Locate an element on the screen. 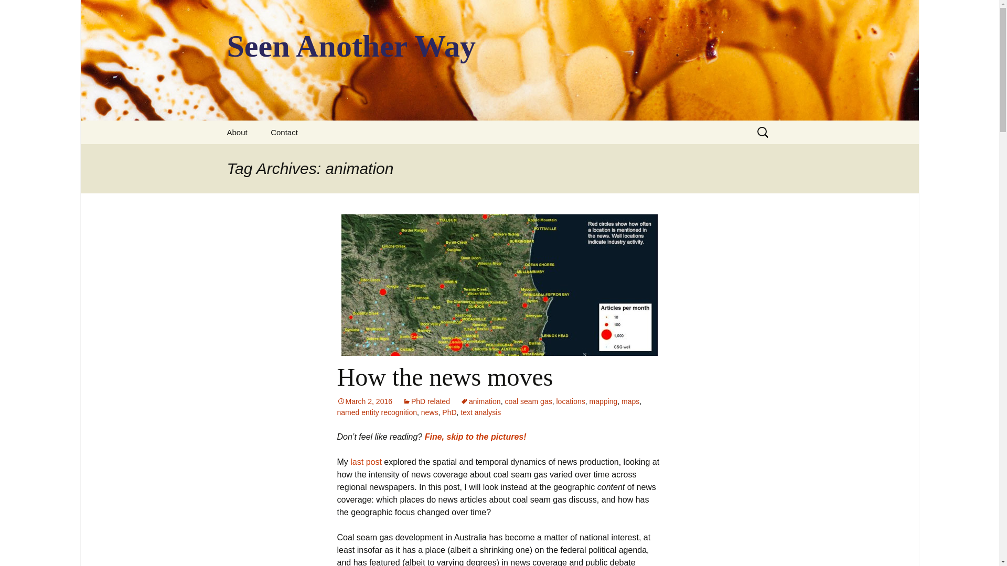 Image resolution: width=1007 pixels, height=566 pixels. animation is located at coordinates (480, 401).